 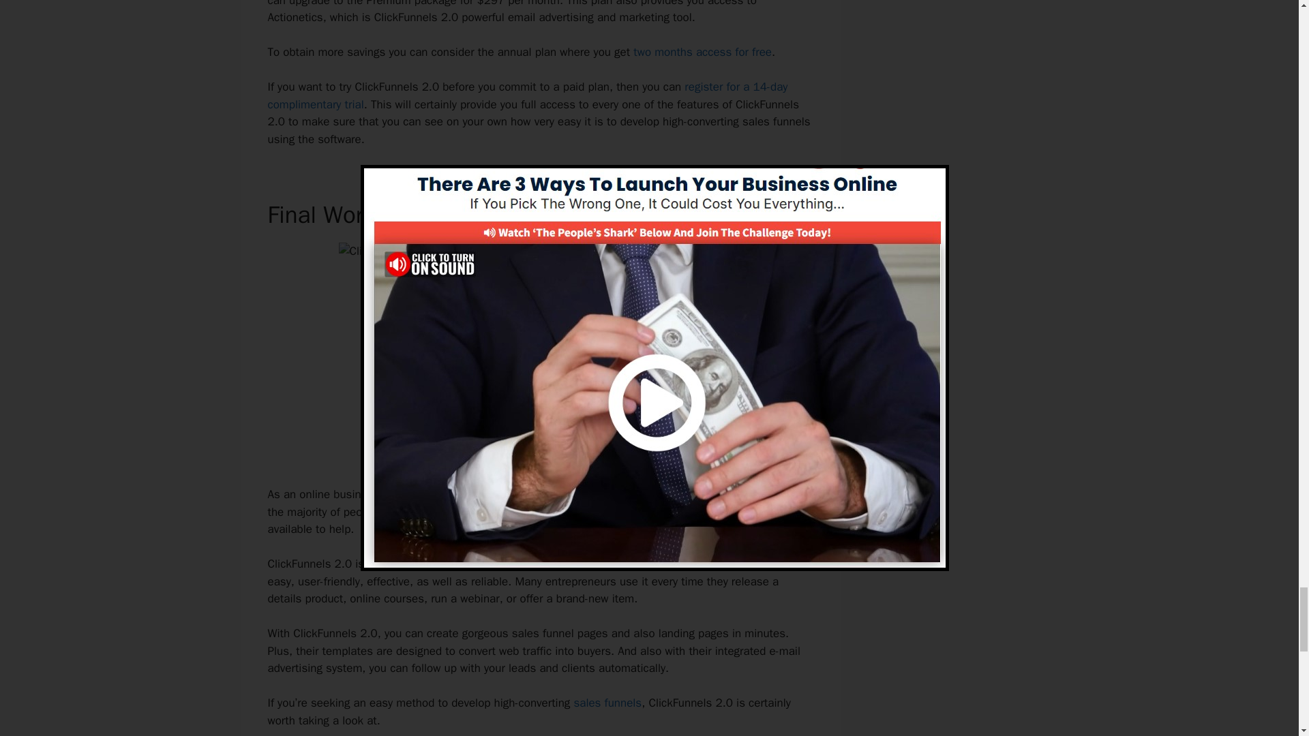 What do you see at coordinates (607, 703) in the screenshot?
I see `sales funnels` at bounding box center [607, 703].